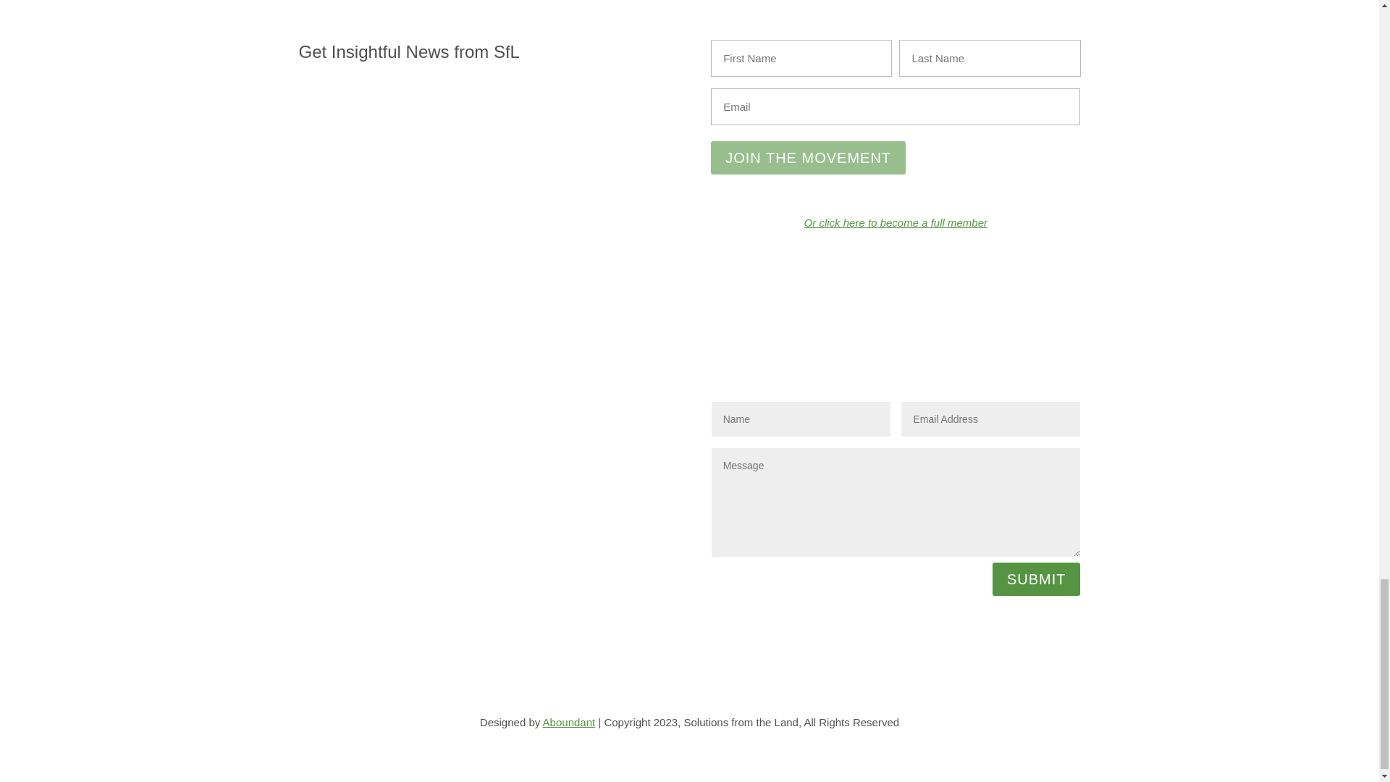 The height and width of the screenshot is (782, 1390). What do you see at coordinates (545, 410) in the screenshot?
I see `Follow on X` at bounding box center [545, 410].